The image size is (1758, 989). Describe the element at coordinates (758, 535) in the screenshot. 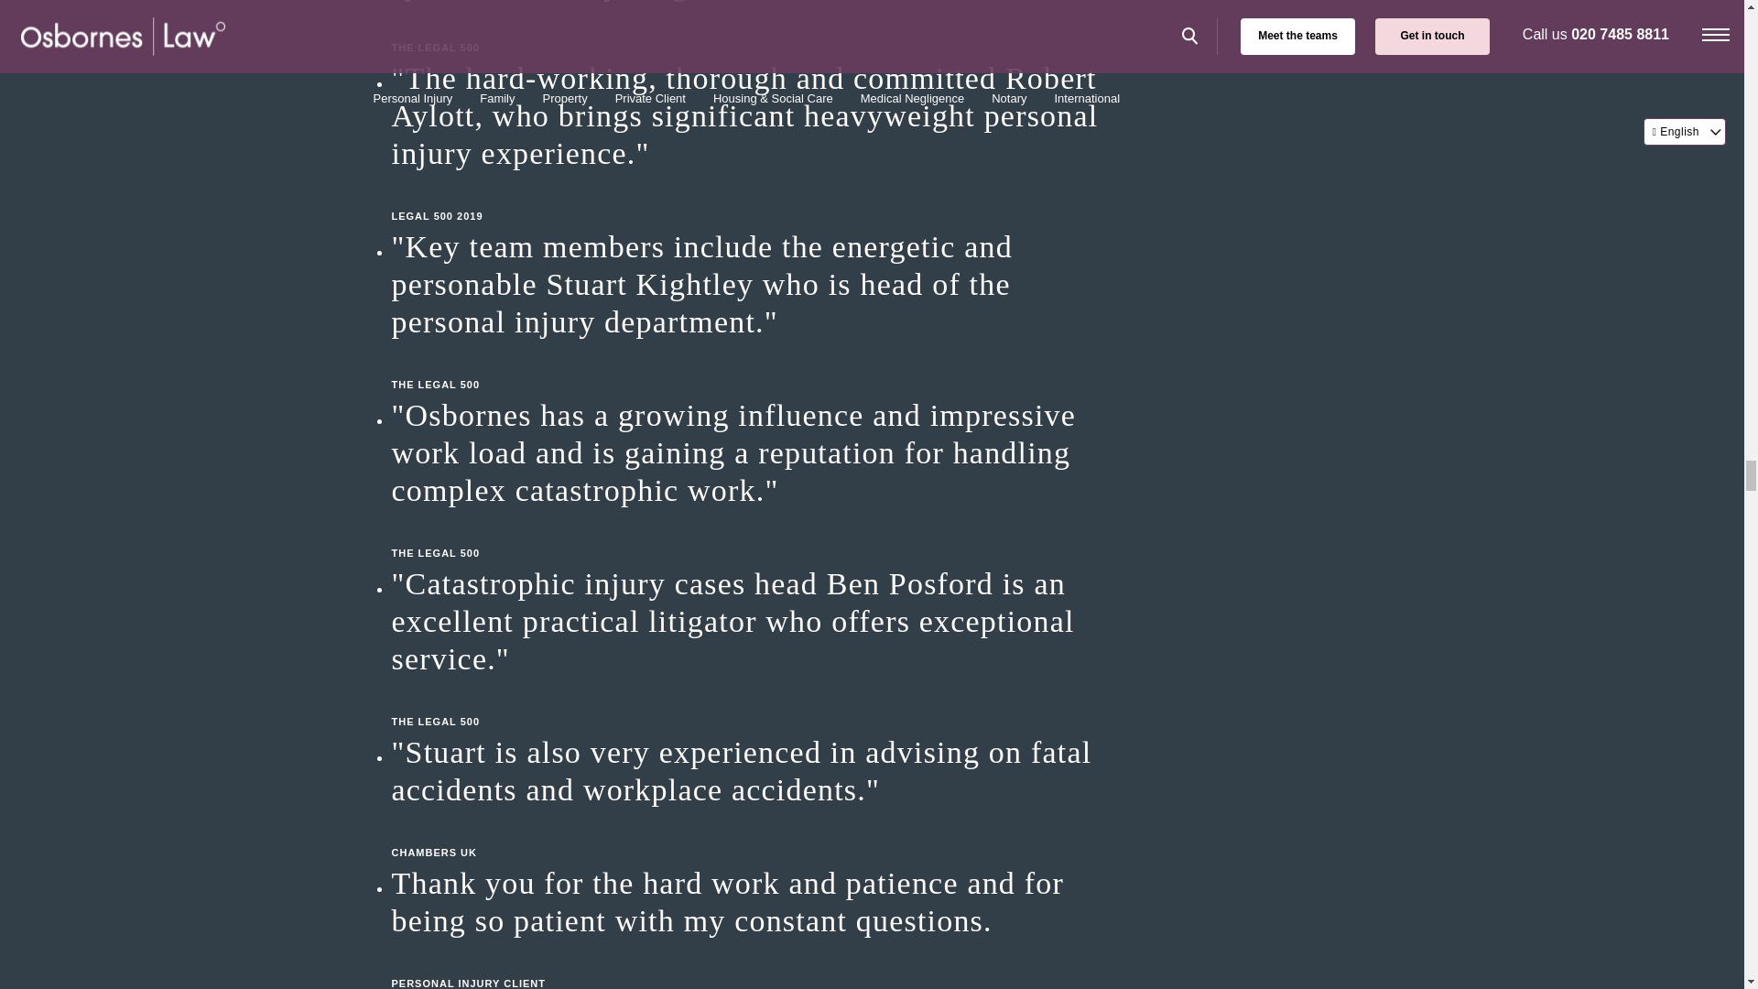

I see `THE LEGAL 500` at that location.